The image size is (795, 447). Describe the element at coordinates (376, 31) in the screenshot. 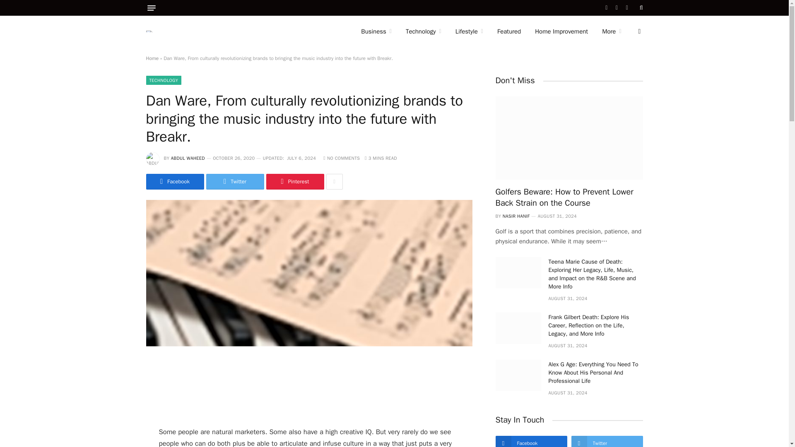

I see `Business` at that location.